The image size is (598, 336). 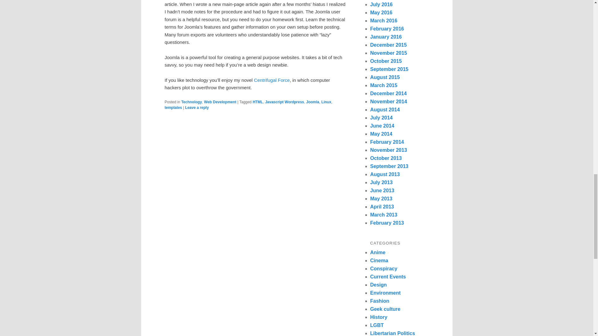 I want to click on Linux, so click(x=326, y=102).